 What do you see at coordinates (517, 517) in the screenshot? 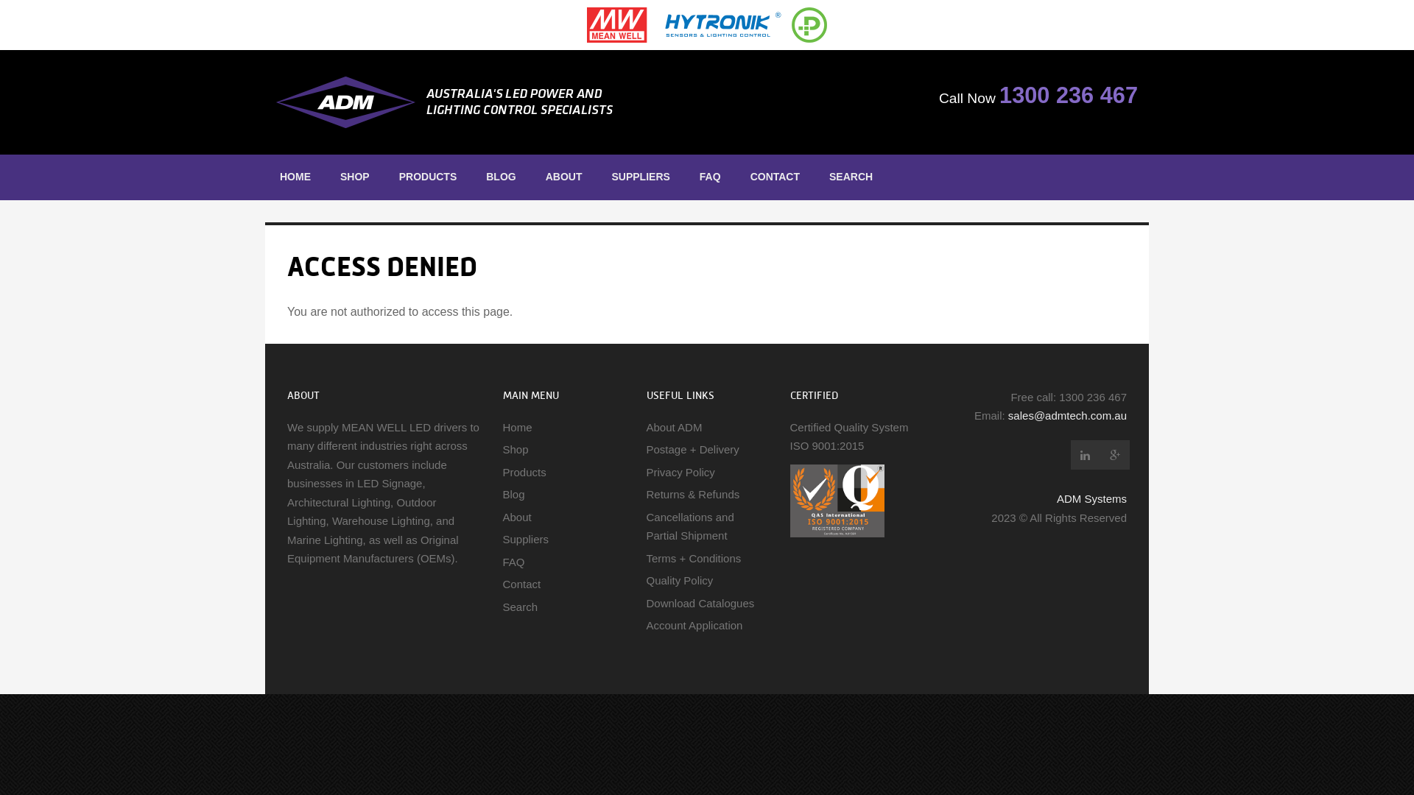
I see `About` at bounding box center [517, 517].